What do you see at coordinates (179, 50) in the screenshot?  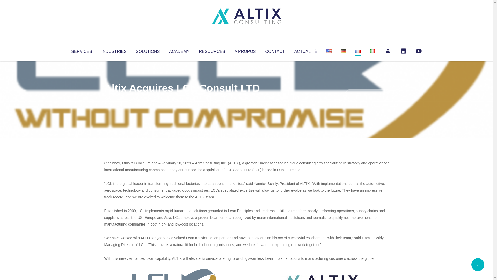 I see `ACADEMY` at bounding box center [179, 50].